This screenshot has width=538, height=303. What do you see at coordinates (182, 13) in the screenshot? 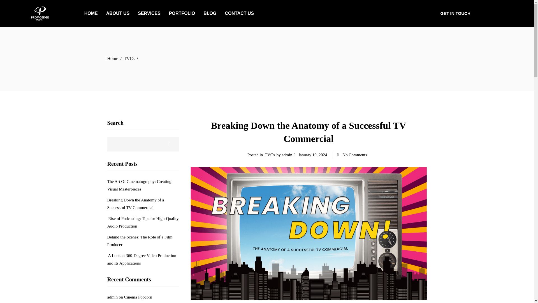
I see `PORTFOLIO` at bounding box center [182, 13].